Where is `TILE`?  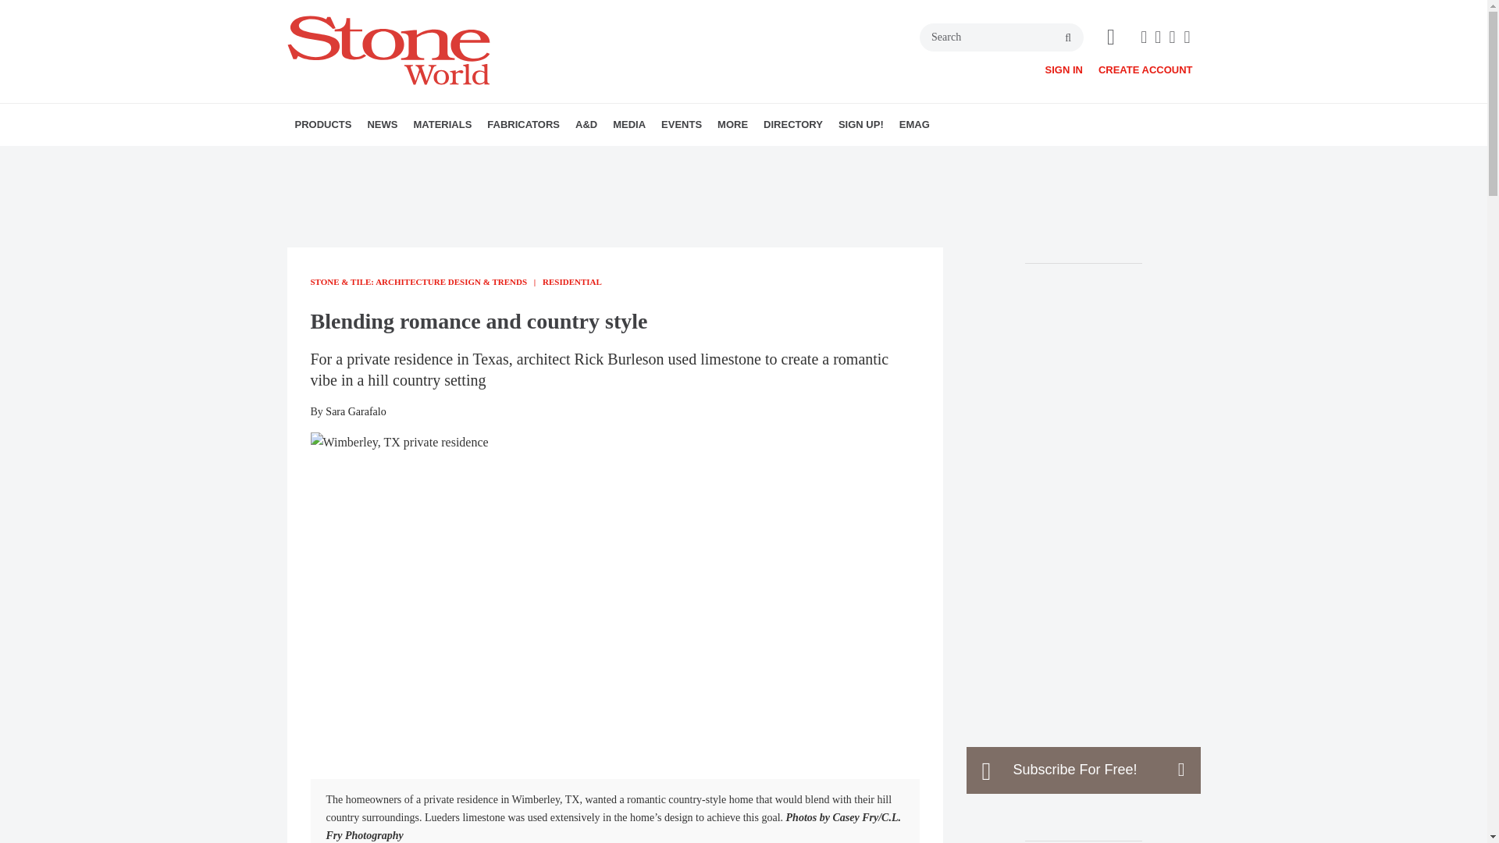 TILE is located at coordinates (517, 158).